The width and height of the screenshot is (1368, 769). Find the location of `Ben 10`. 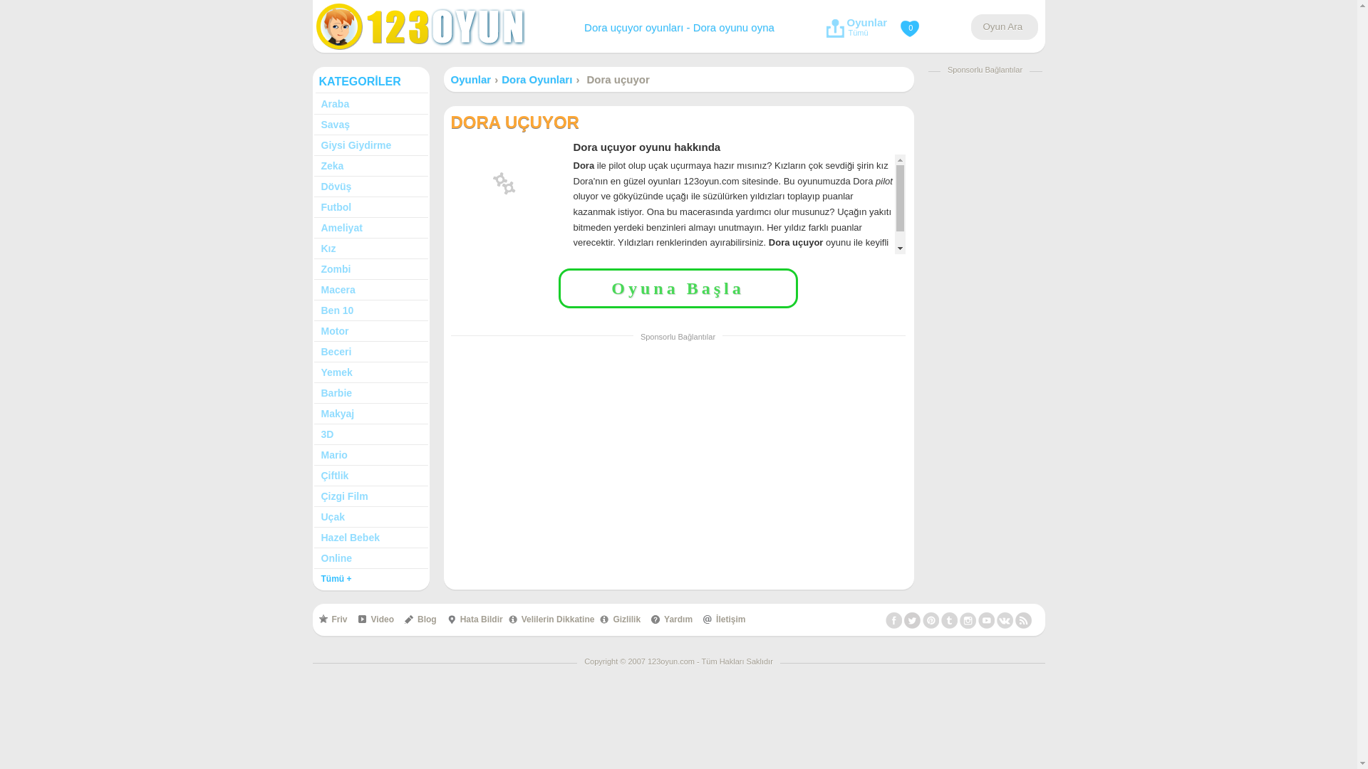

Ben 10 is located at coordinates (370, 310).